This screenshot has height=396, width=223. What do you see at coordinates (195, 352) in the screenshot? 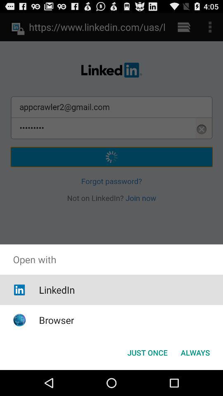
I see `tap always` at bounding box center [195, 352].